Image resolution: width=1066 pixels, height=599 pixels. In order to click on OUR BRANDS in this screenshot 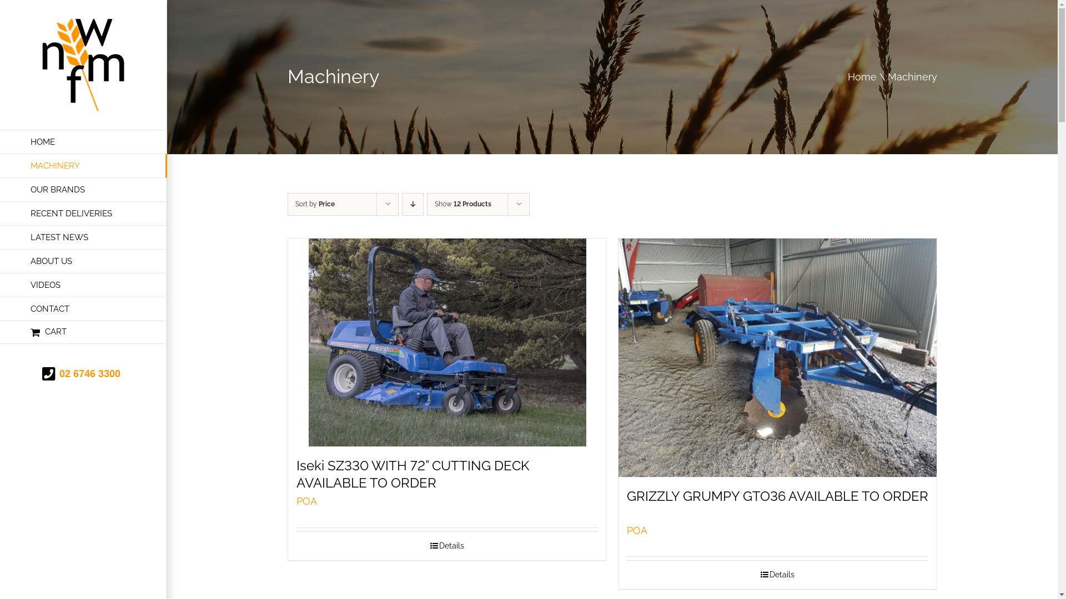, I will do `click(83, 190)`.